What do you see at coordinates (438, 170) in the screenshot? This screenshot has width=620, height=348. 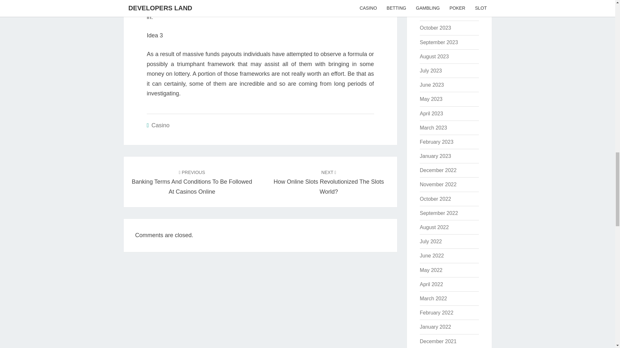 I see `December 2022` at bounding box center [438, 170].